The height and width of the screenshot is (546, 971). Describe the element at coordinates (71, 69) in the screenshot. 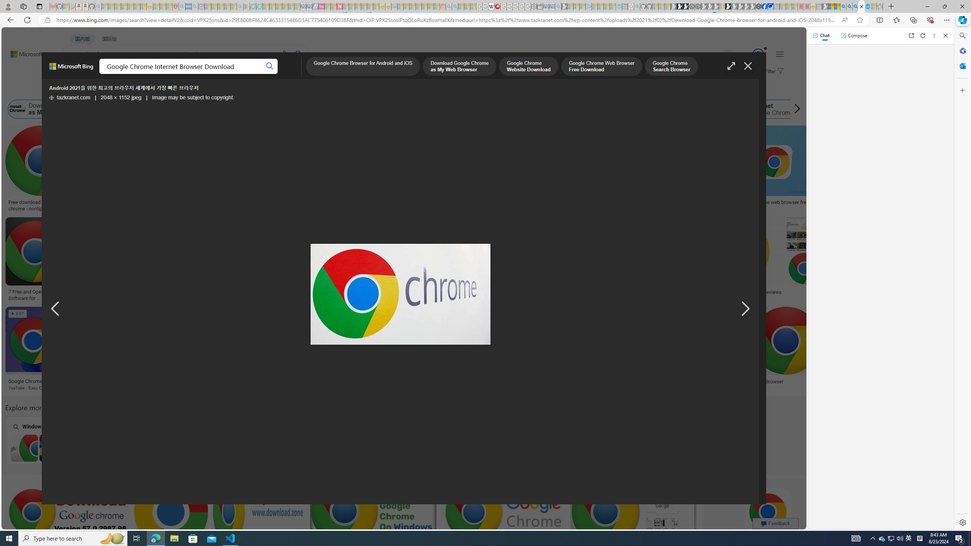

I see `Microsoft Bing, Back to Bing search` at that location.